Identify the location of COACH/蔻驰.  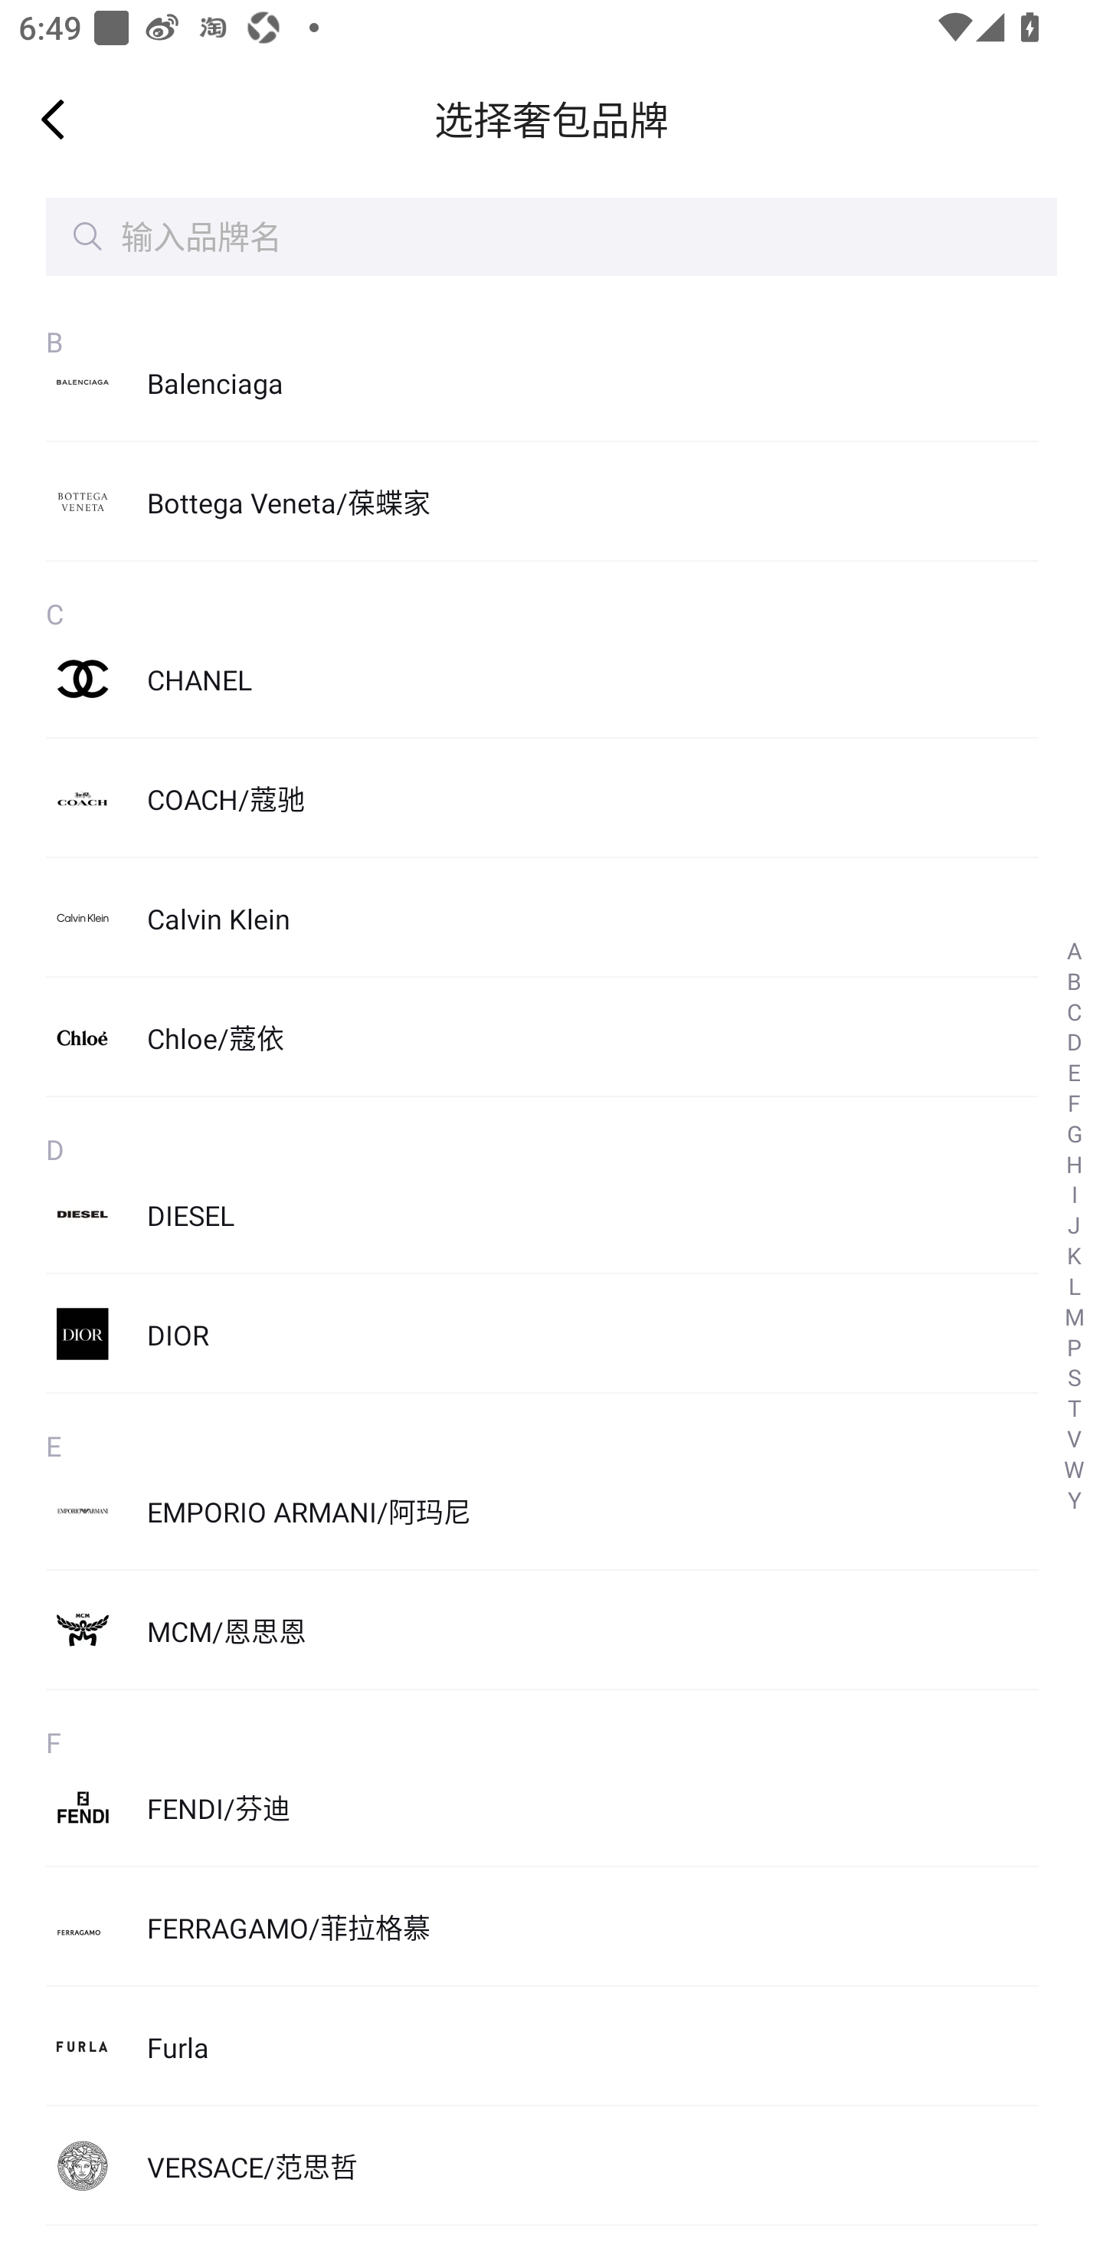
(542, 798).